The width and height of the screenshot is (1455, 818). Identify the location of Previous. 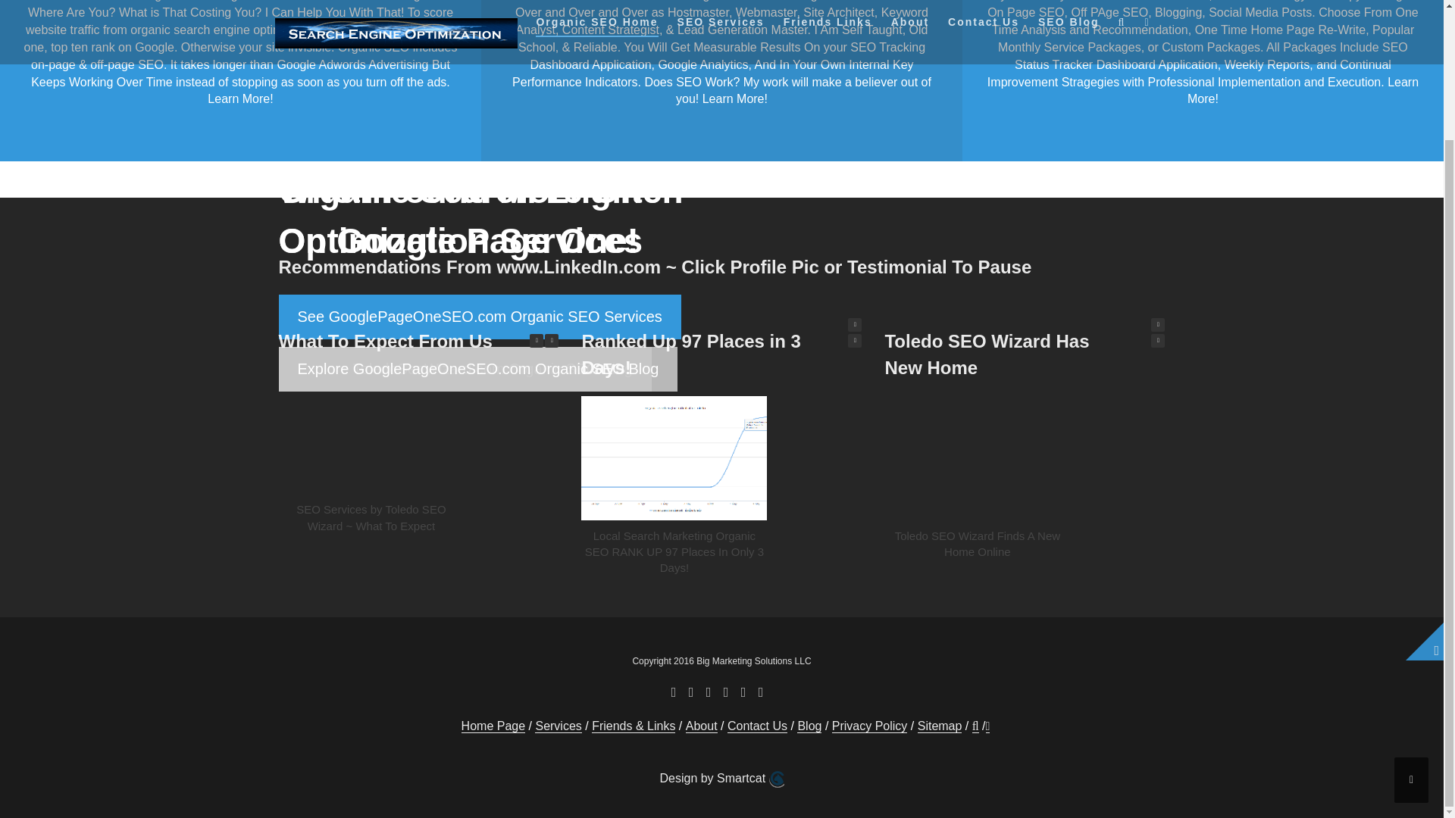
(1158, 341).